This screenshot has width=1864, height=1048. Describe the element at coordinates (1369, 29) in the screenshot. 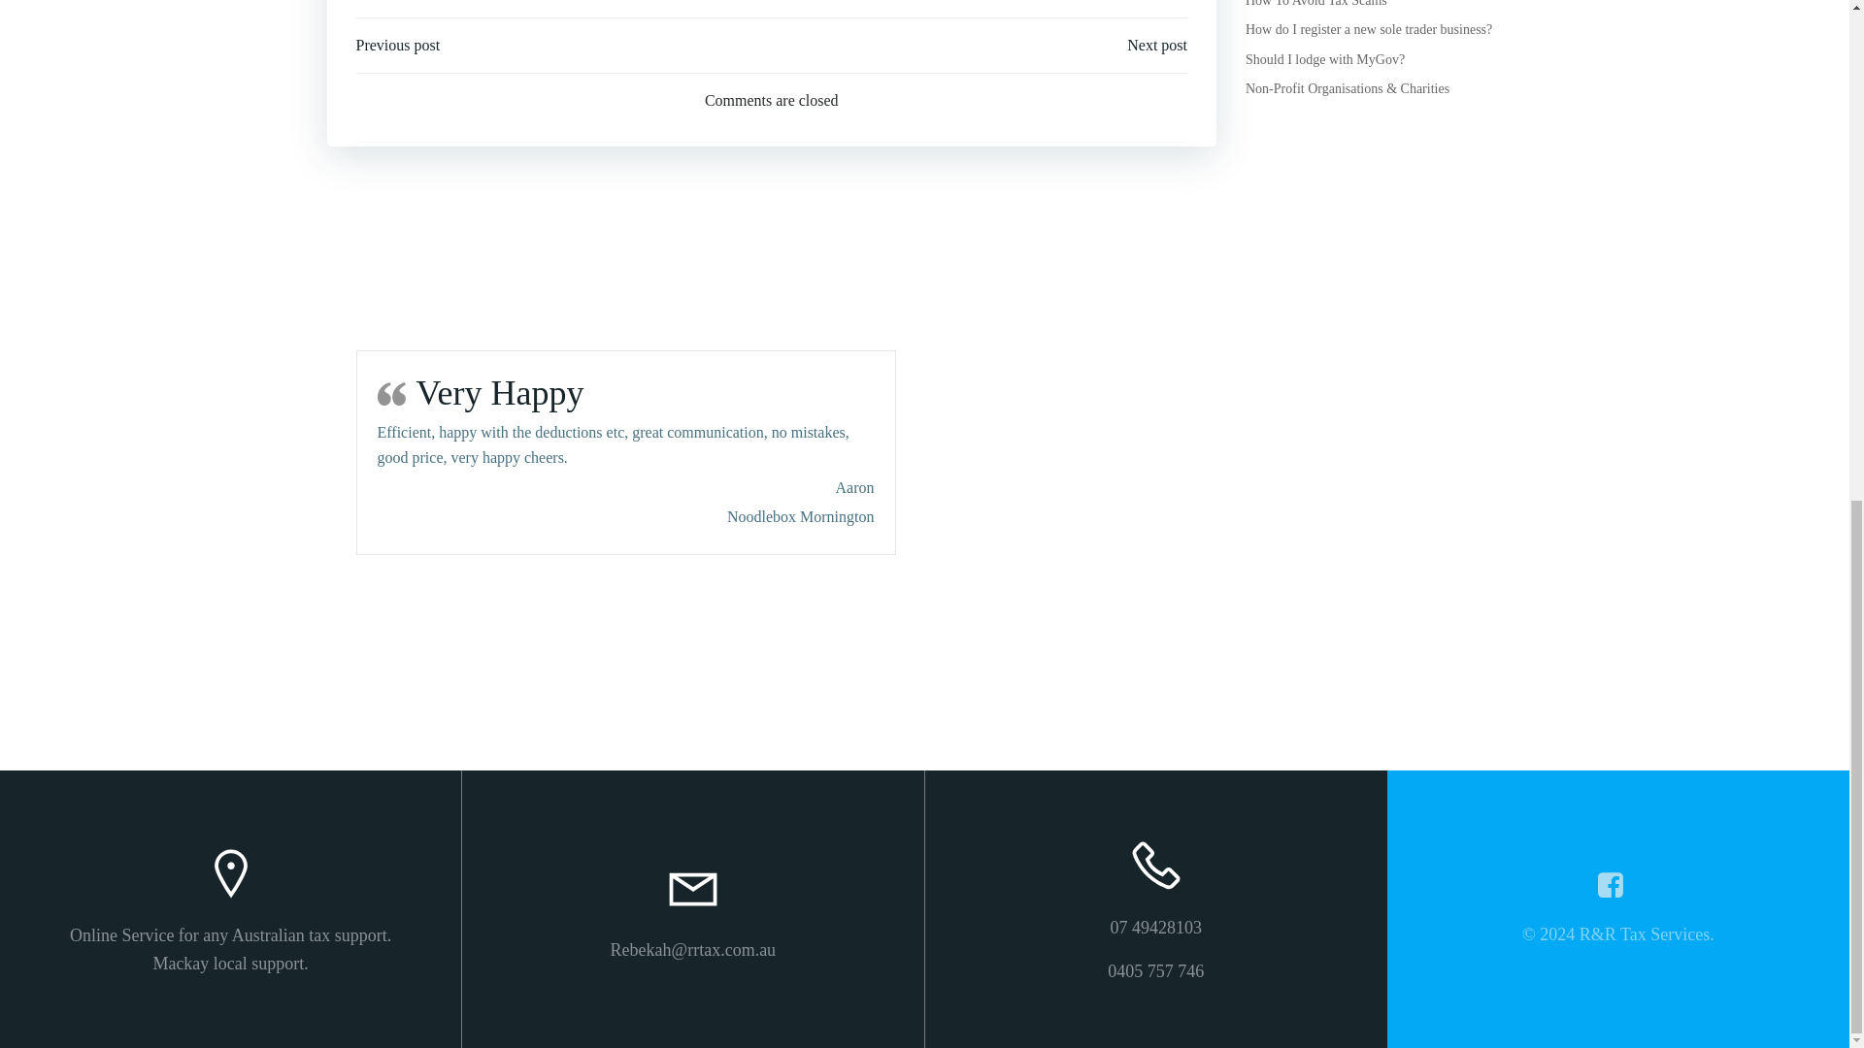

I see `How do I register a new sole trader business?` at that location.